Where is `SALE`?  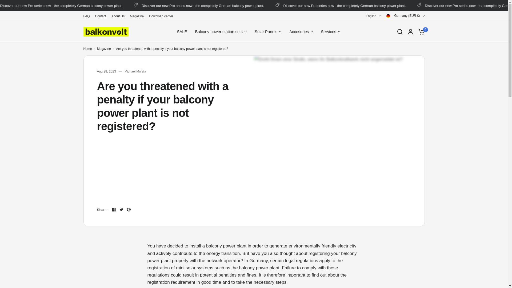
SALE is located at coordinates (182, 31).